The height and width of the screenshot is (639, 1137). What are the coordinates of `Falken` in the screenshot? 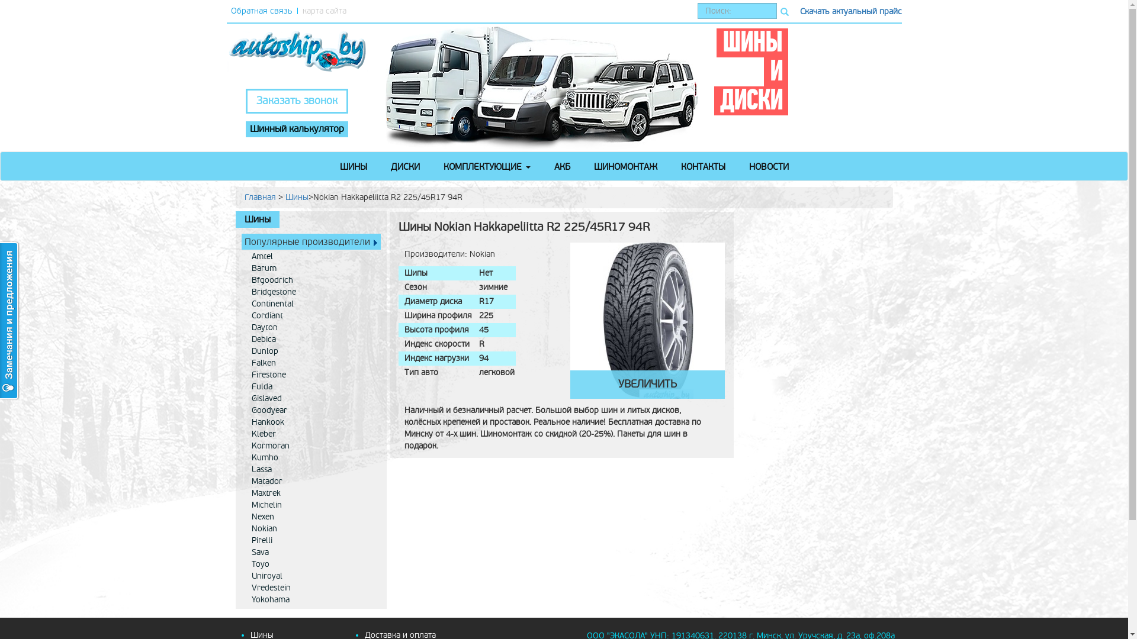 It's located at (313, 363).